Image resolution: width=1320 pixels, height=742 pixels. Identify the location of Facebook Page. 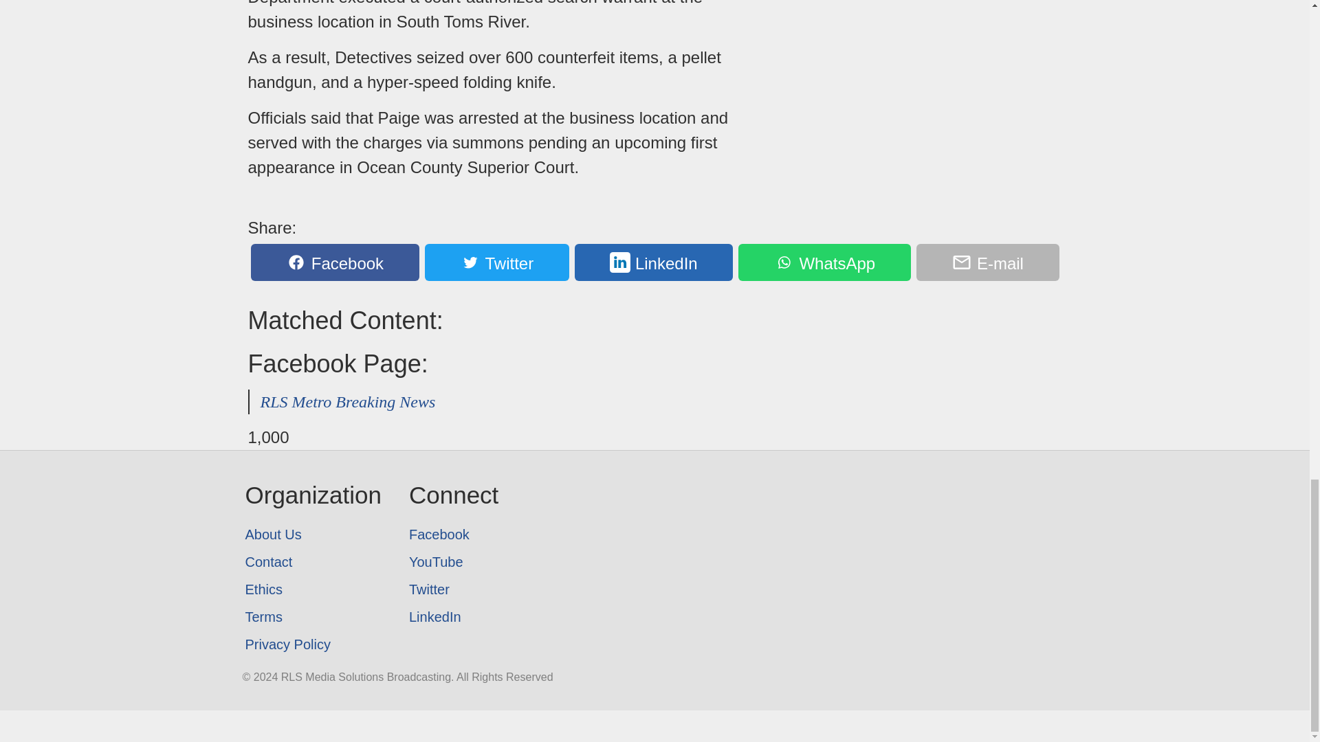
(454, 535).